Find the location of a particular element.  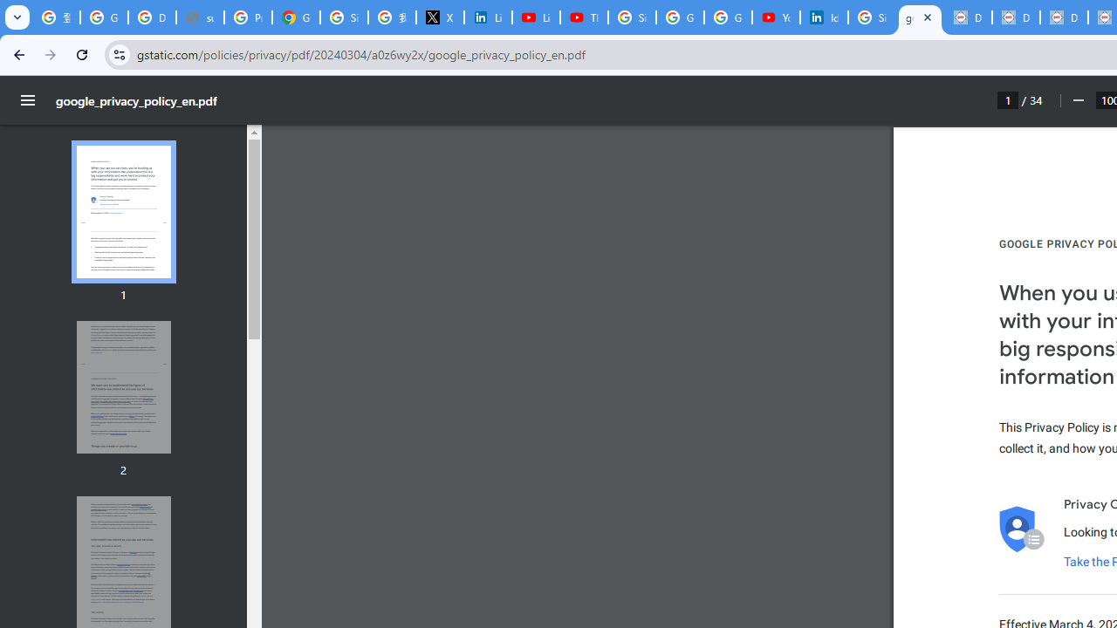

Data Privacy Framework is located at coordinates (1016, 17).